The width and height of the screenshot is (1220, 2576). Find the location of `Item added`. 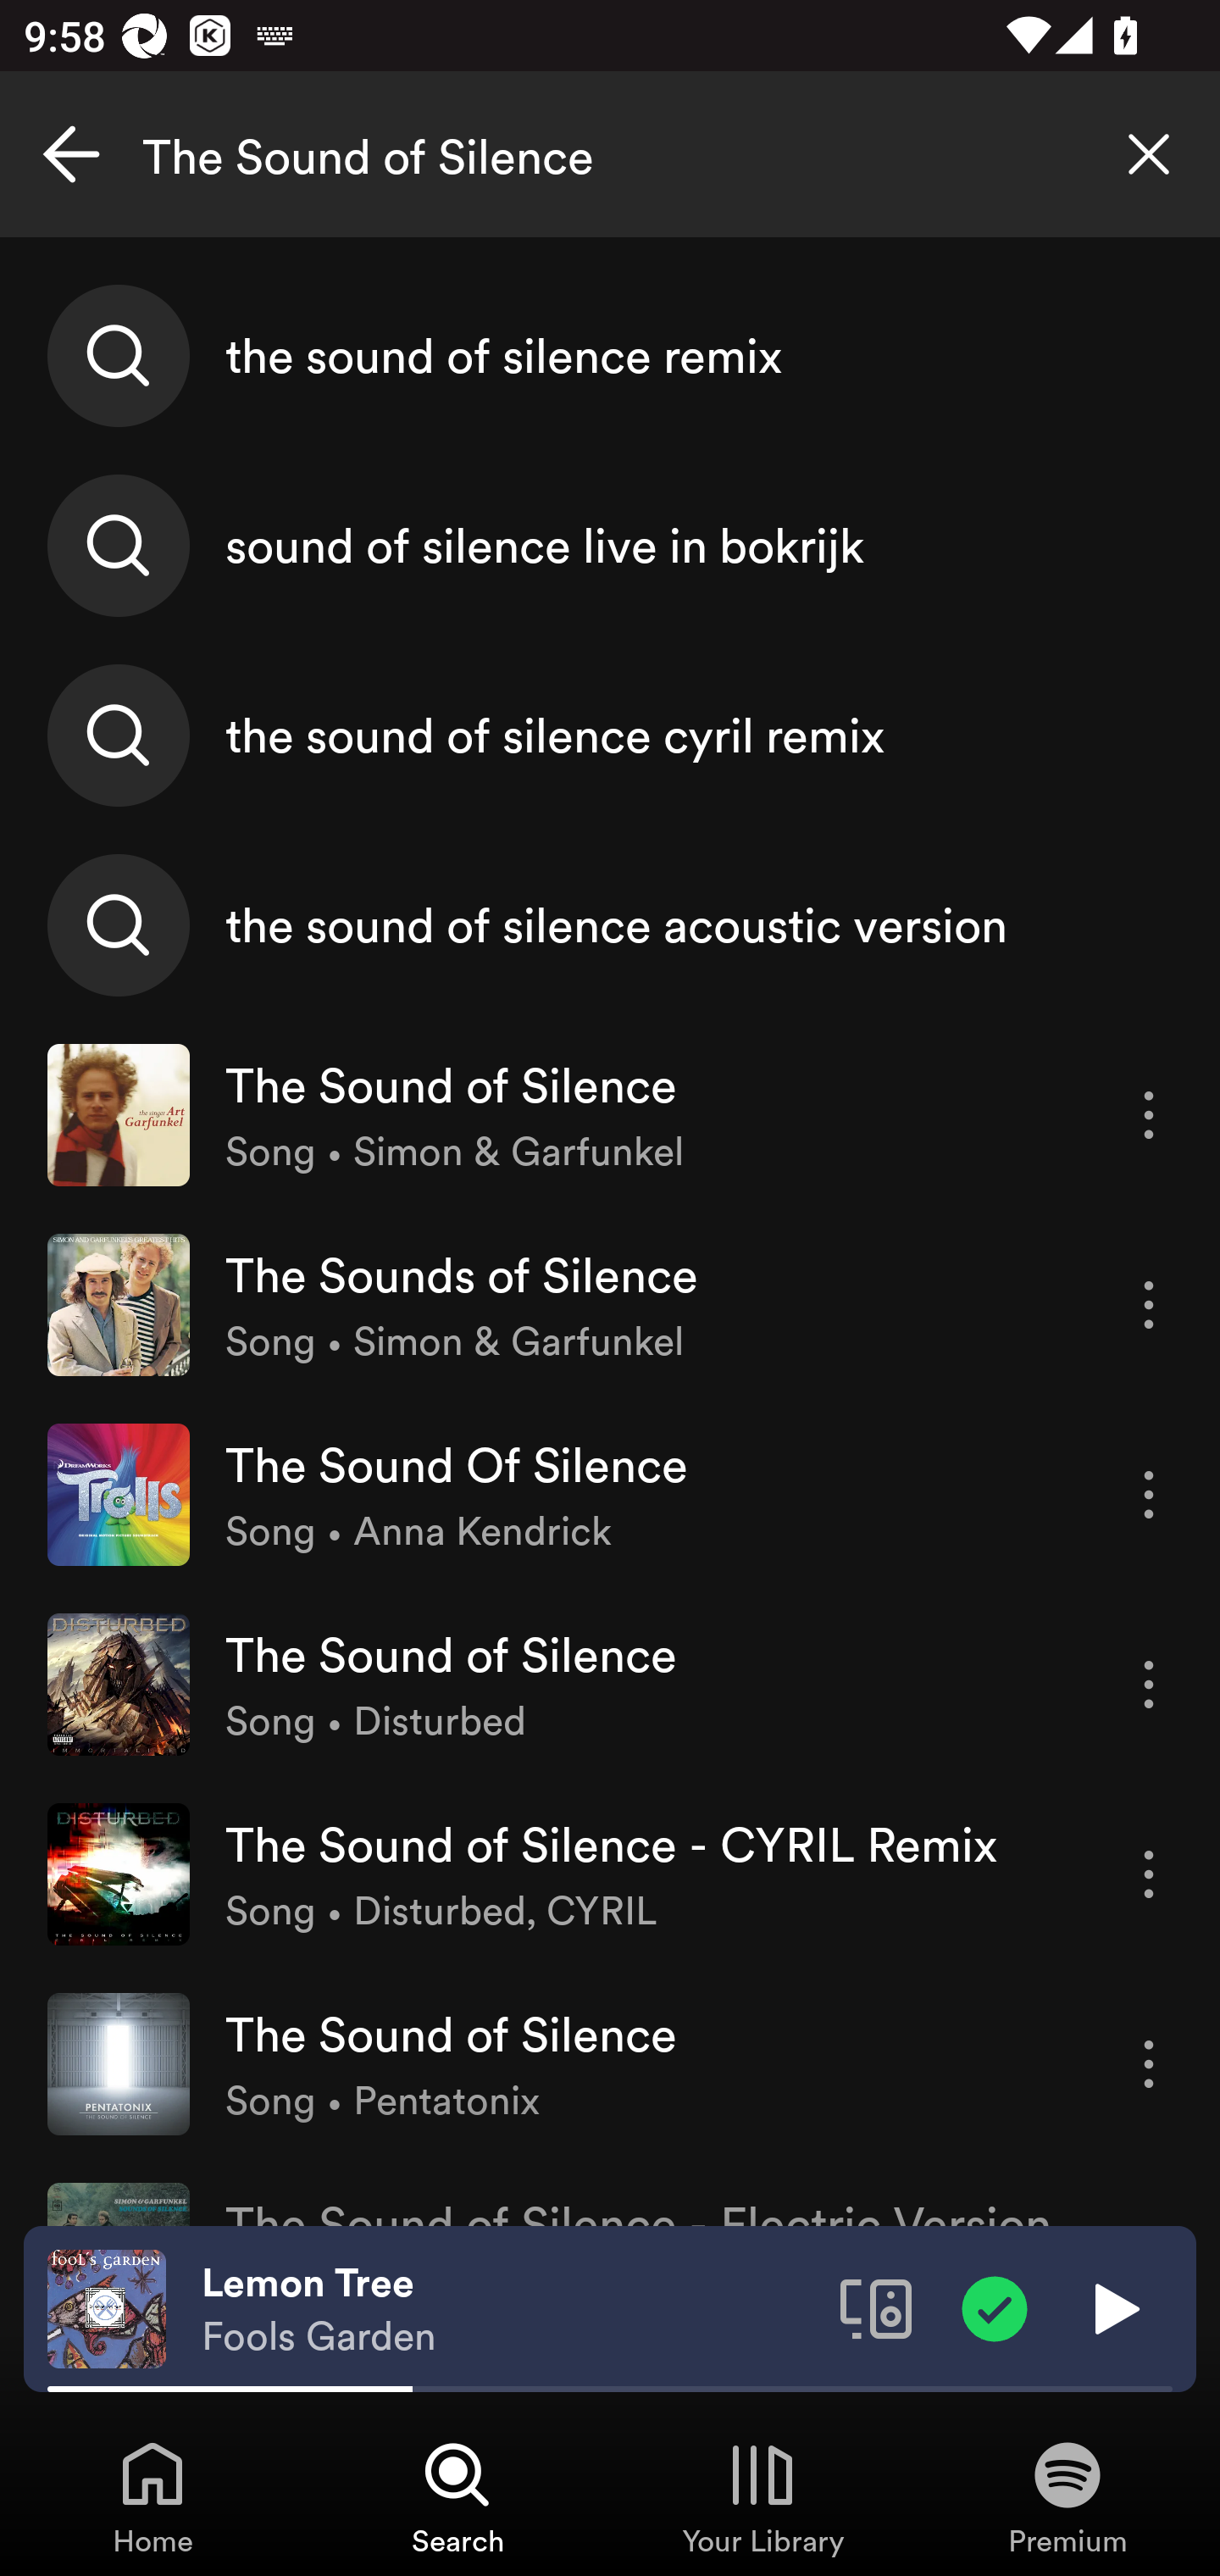

Item added is located at coordinates (995, 2307).